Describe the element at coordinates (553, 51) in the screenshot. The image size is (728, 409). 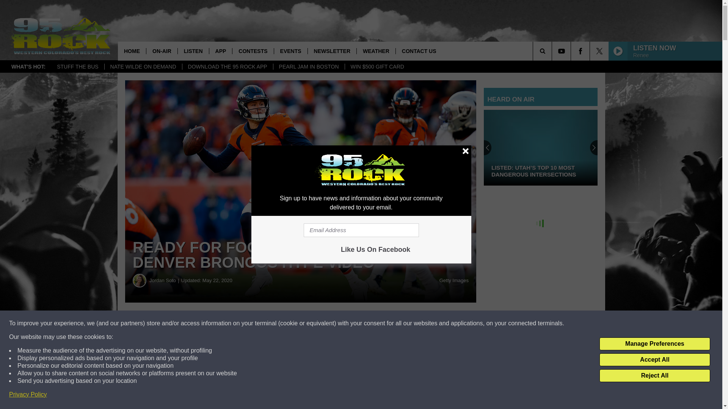
I see `SEARCH` at that location.